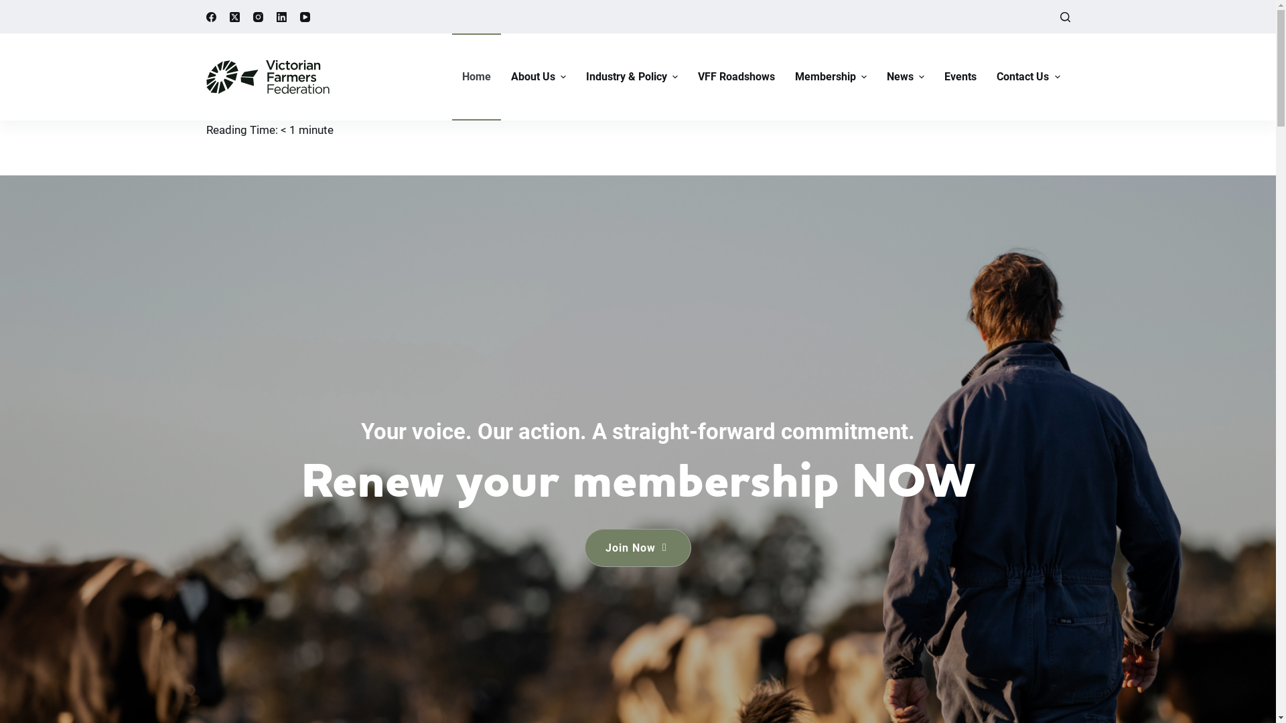 This screenshot has height=723, width=1286. What do you see at coordinates (906, 77) in the screenshot?
I see `News` at bounding box center [906, 77].